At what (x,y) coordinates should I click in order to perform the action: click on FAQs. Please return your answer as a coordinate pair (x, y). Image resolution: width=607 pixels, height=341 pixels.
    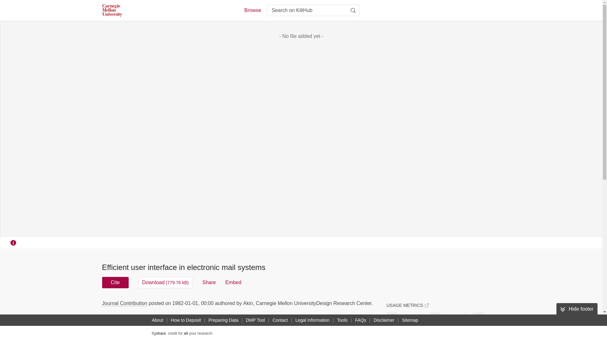
    Looking at the image, I should click on (360, 320).